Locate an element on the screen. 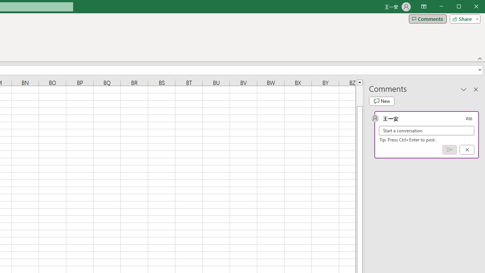  Page up is located at coordinates (359, 96).